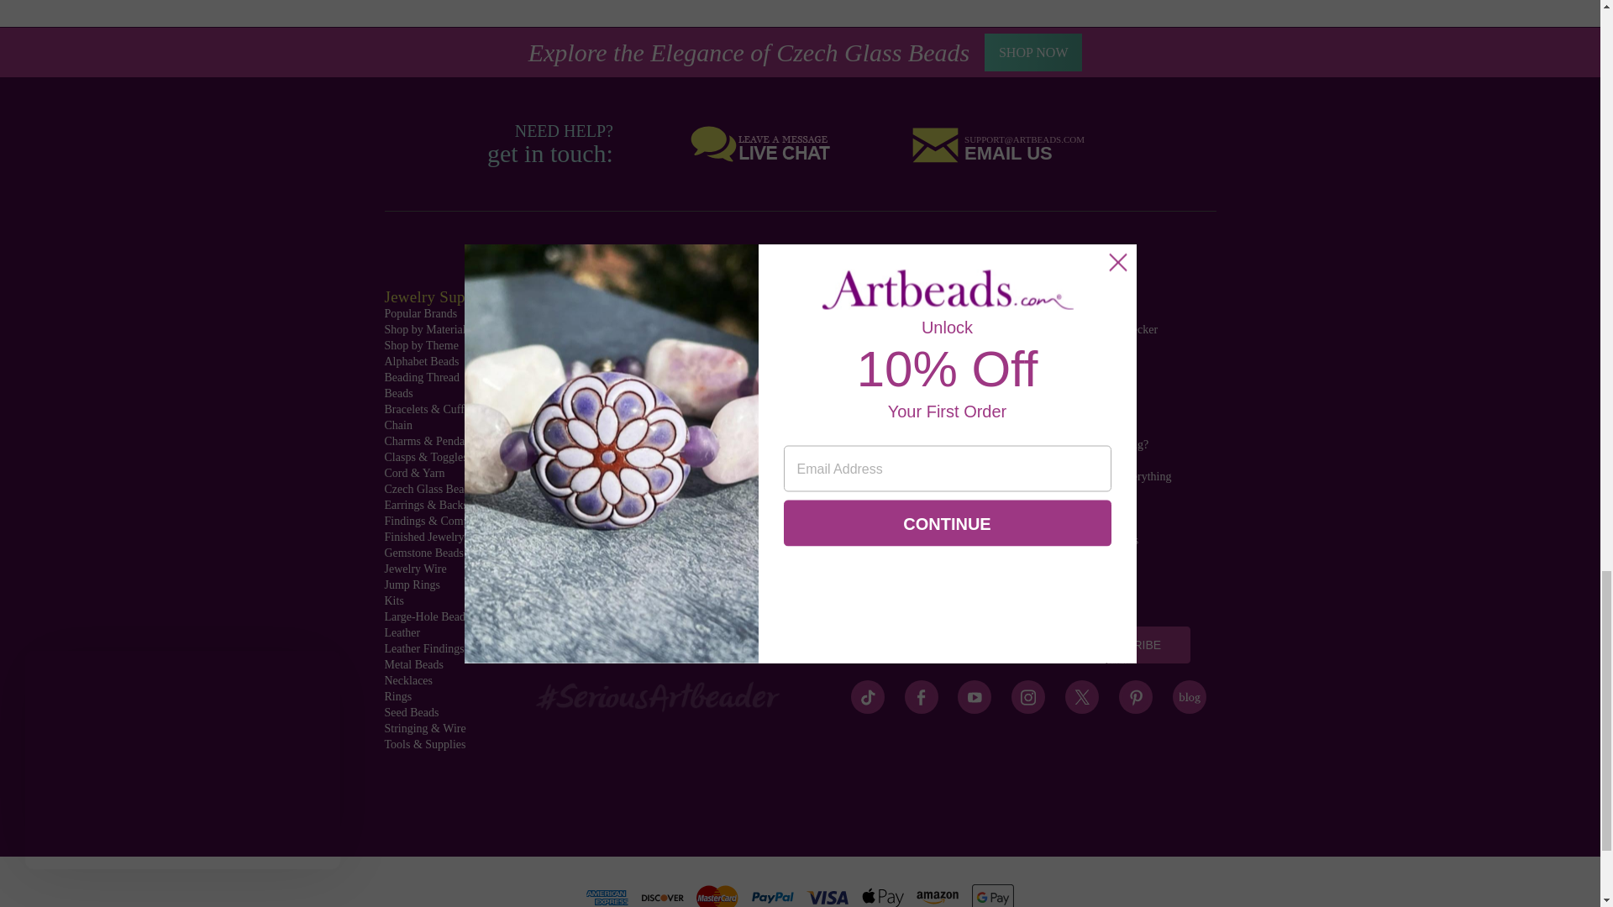 This screenshot has width=1613, height=907. Describe the element at coordinates (1127, 645) in the screenshot. I see `Subscribe` at that location.